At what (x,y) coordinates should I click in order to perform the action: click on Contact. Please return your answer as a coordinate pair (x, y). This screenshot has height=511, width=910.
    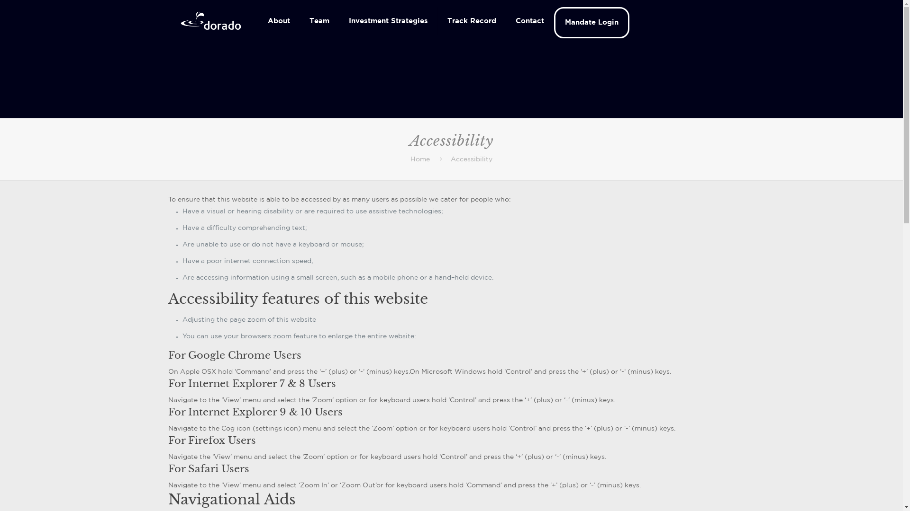
    Looking at the image, I should click on (530, 21).